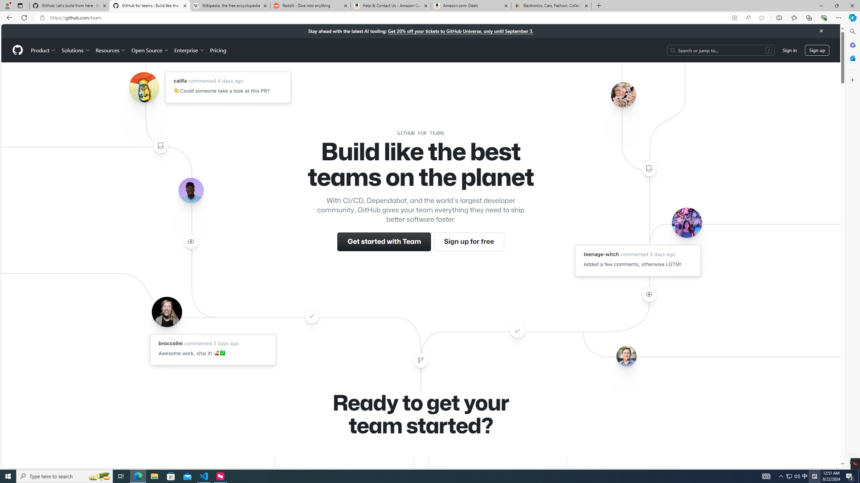 This screenshot has height=483, width=860. I want to click on App available. Install GitHub, so click(734, 18).